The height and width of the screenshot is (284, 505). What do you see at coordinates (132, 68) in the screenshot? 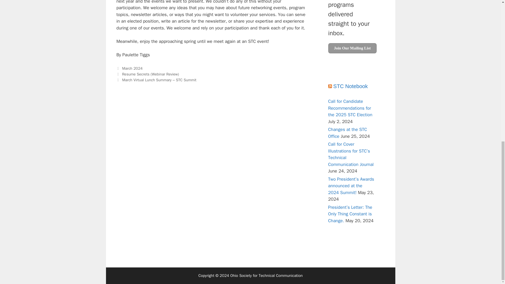
I see `March 2024` at bounding box center [132, 68].